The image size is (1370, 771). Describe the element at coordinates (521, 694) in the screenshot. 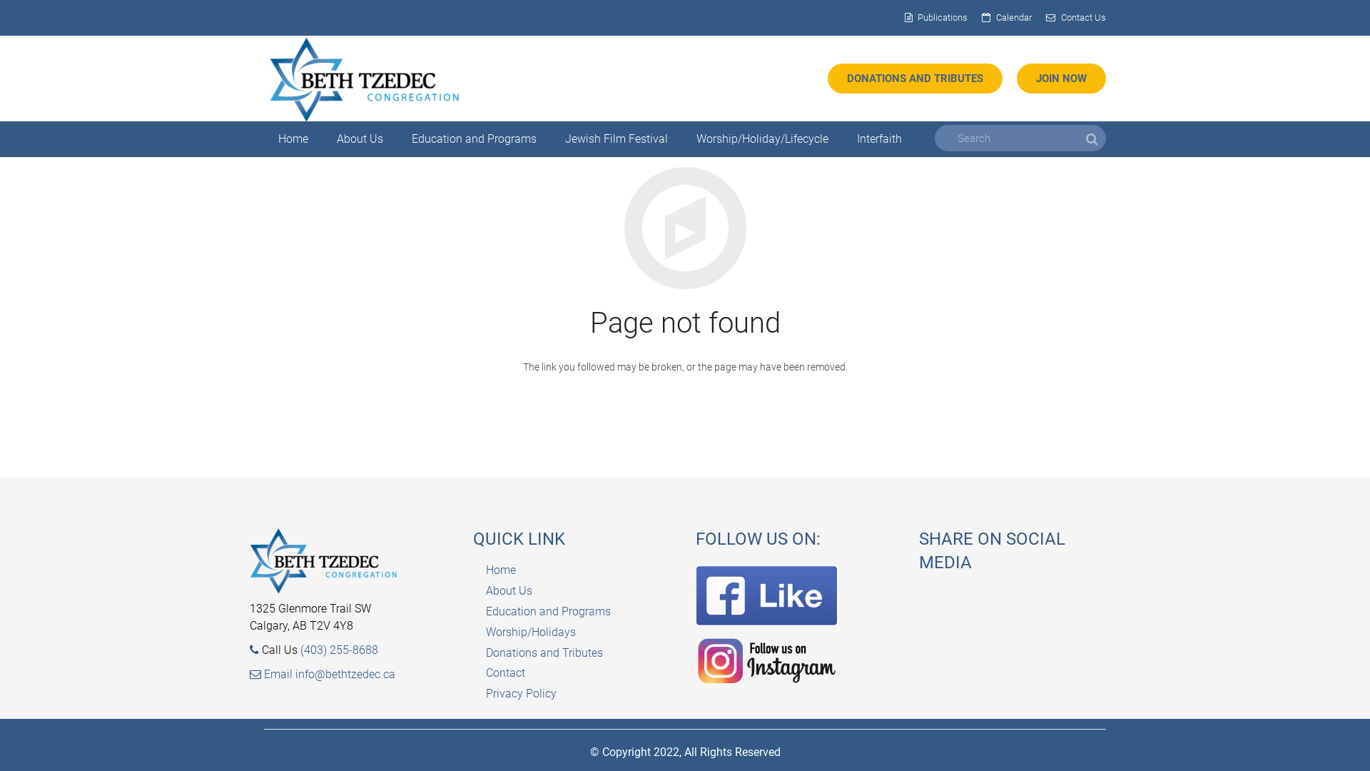

I see `Privacy Policy` at that location.